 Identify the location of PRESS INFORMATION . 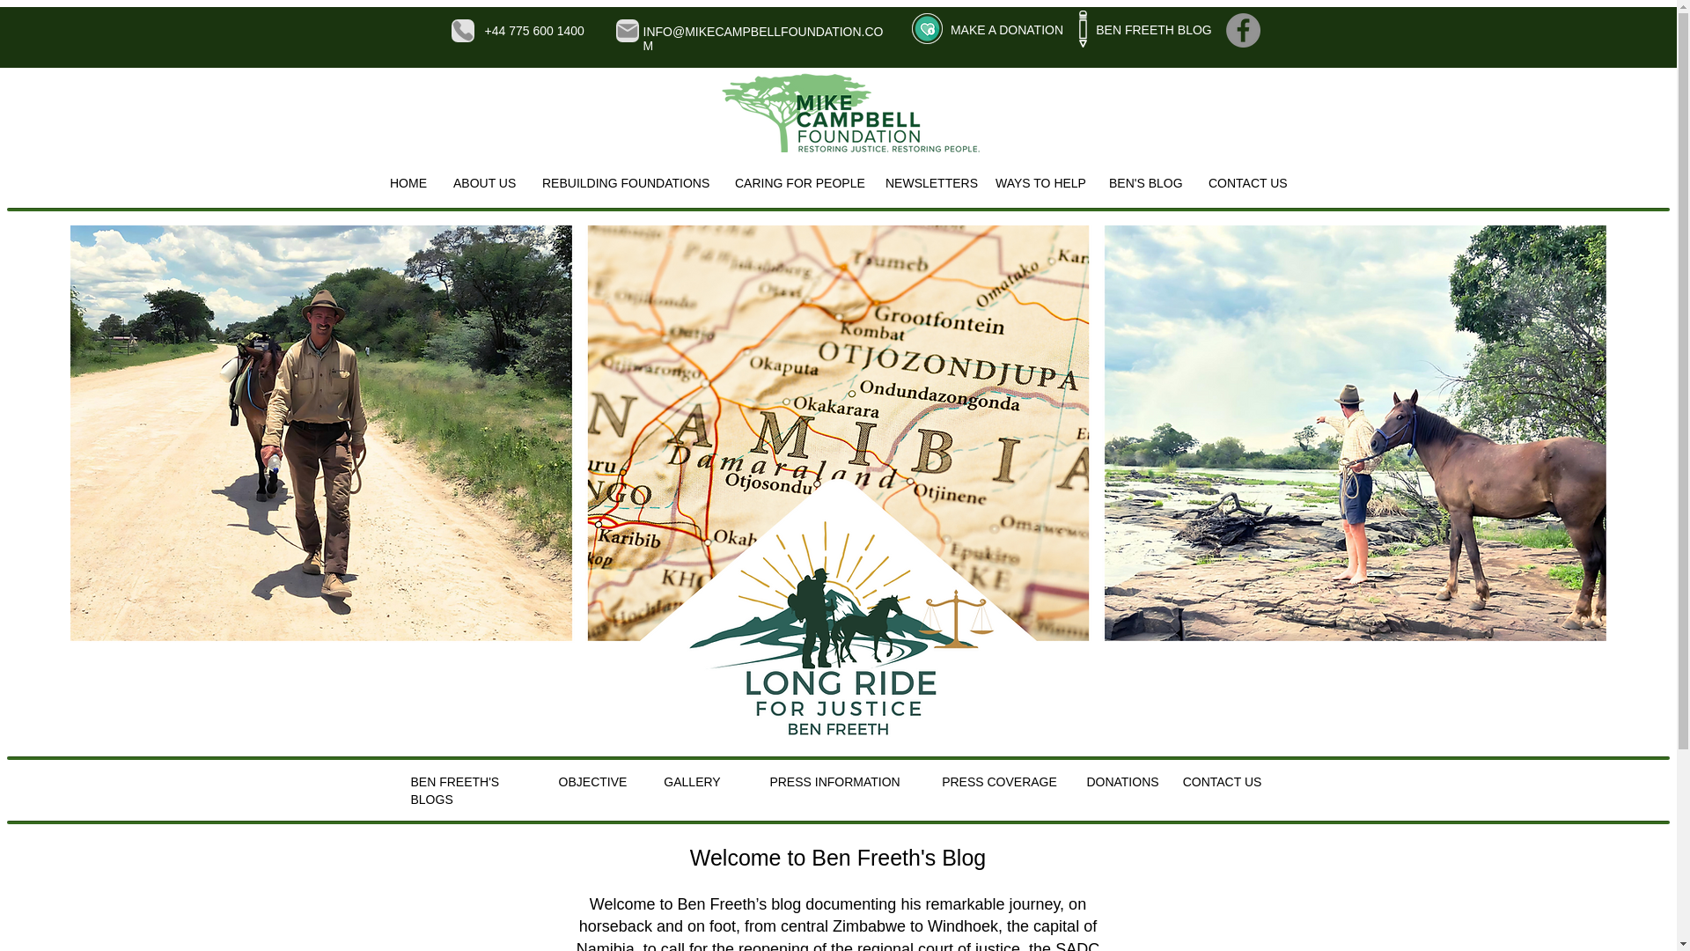
(835, 782).